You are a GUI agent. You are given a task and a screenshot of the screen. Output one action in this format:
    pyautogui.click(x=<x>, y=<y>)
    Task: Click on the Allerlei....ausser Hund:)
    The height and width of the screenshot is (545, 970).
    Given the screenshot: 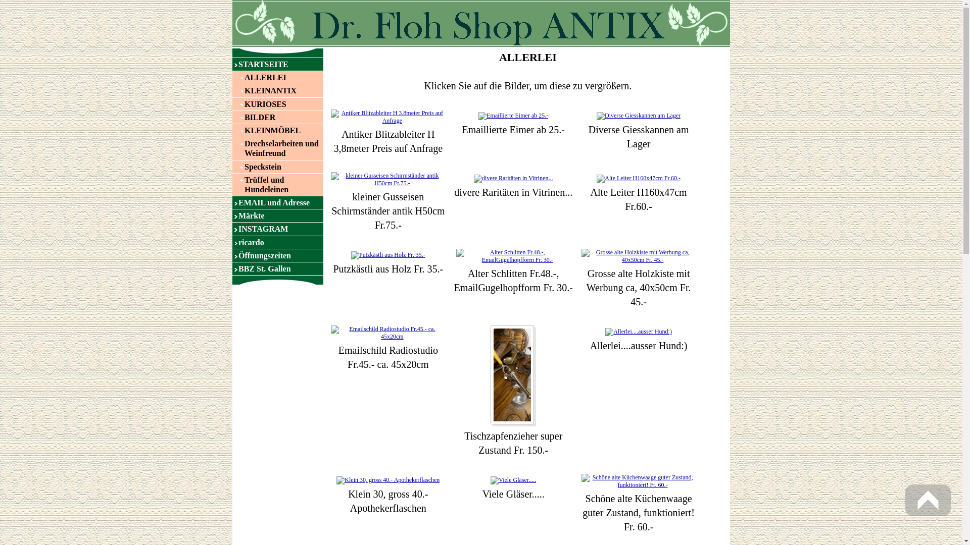 What is the action you would take?
    pyautogui.click(x=639, y=332)
    